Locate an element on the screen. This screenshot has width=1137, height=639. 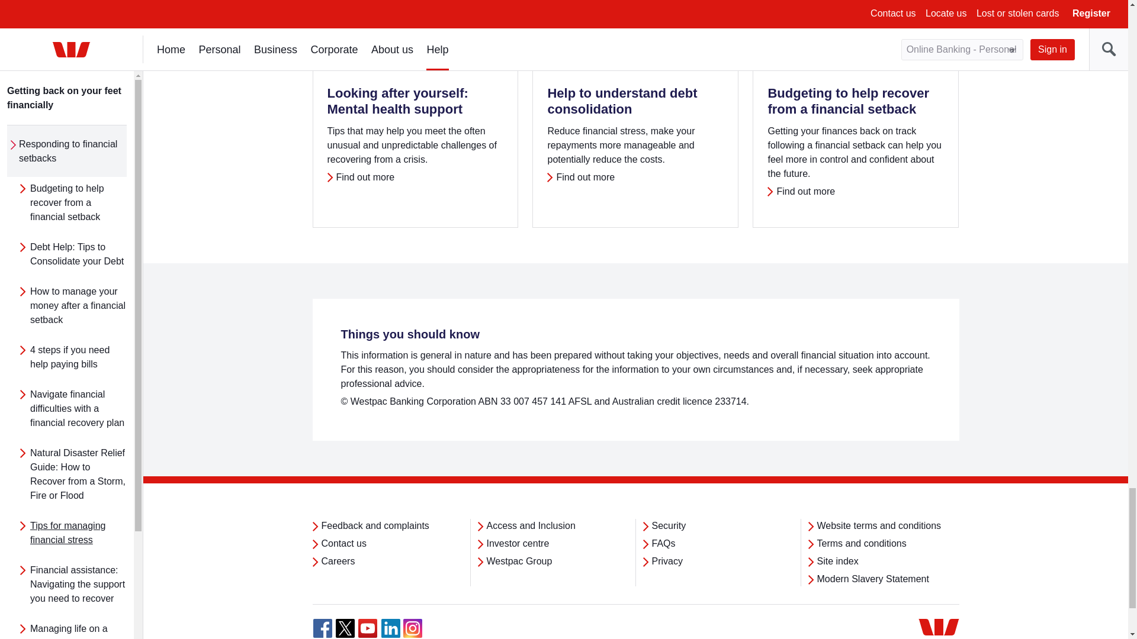
Facebook is located at coordinates (322, 628).